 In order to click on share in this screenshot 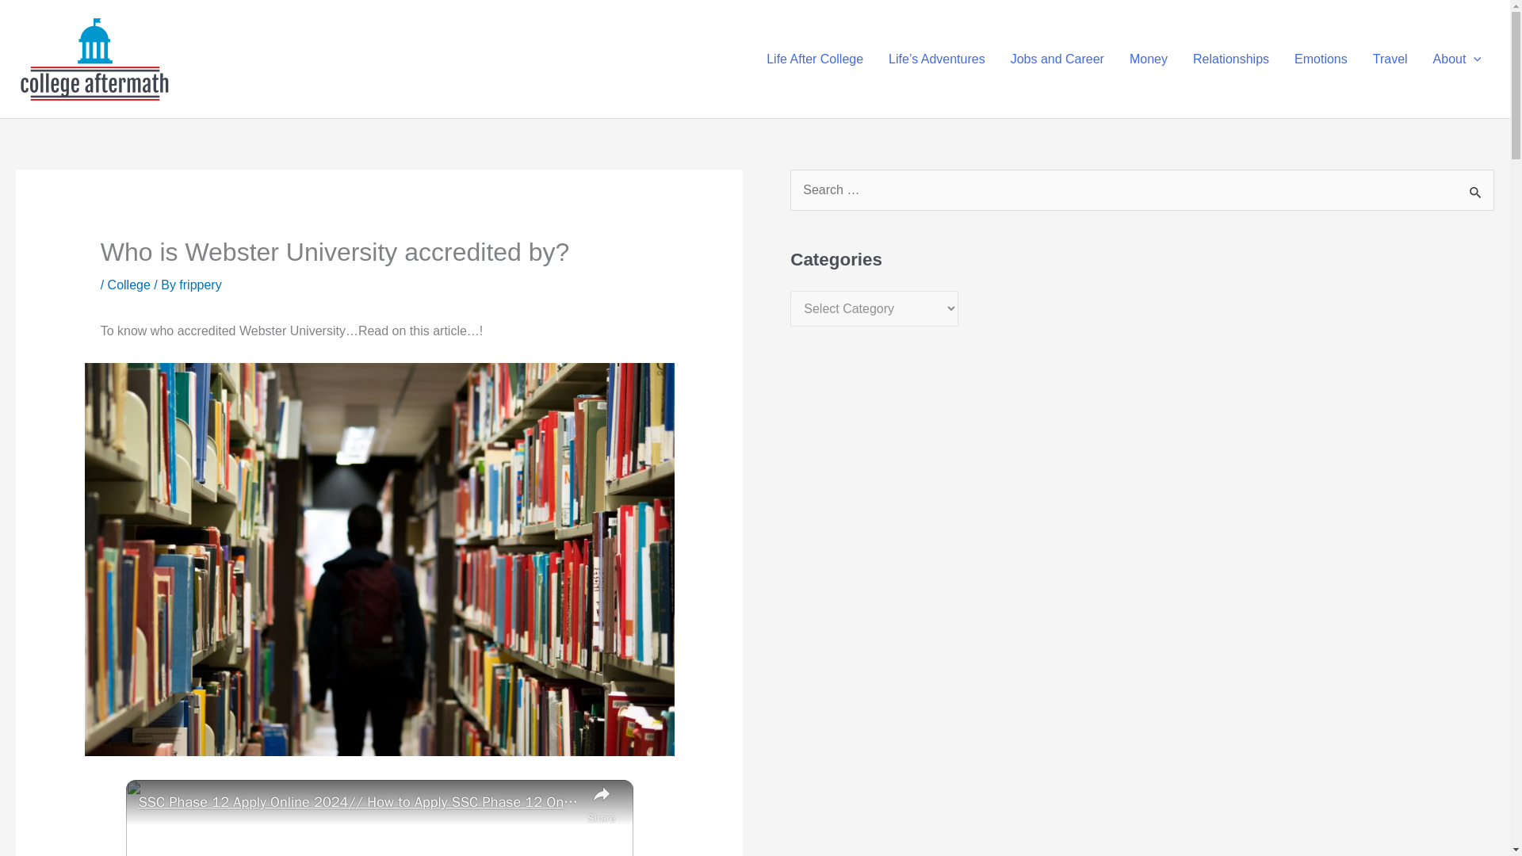, I will do `click(602, 804)`.